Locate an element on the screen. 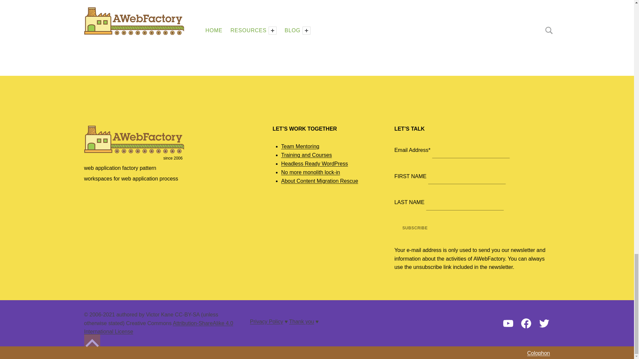 The image size is (639, 359). Team Mentoring is located at coordinates (300, 146).